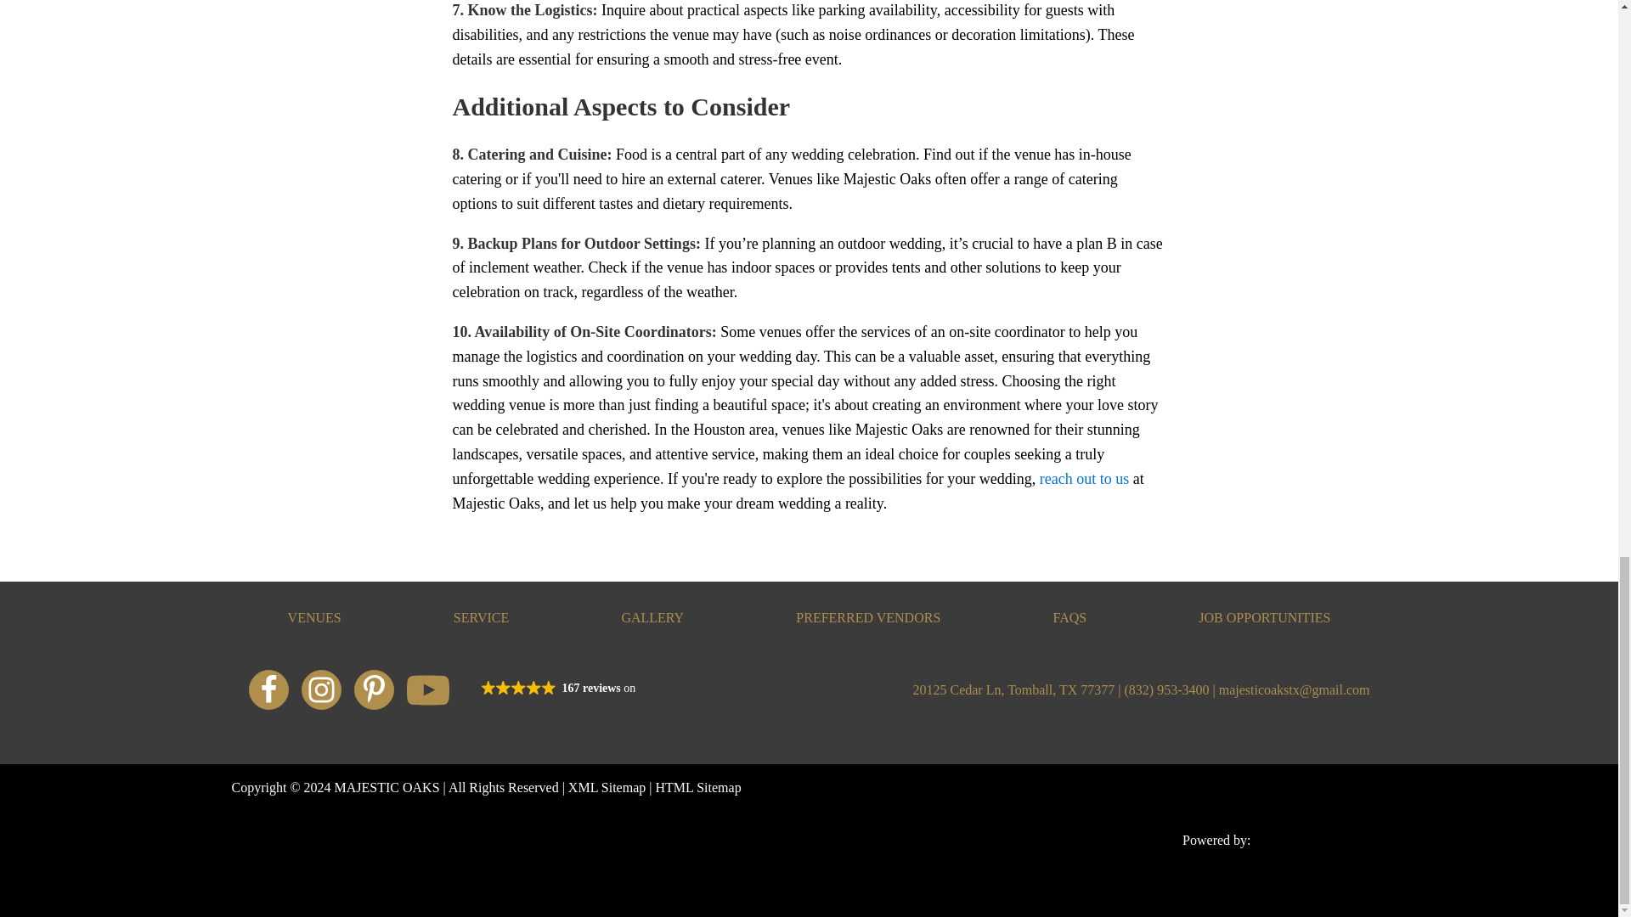  What do you see at coordinates (586, 689) in the screenshot?
I see `167 reviews on` at bounding box center [586, 689].